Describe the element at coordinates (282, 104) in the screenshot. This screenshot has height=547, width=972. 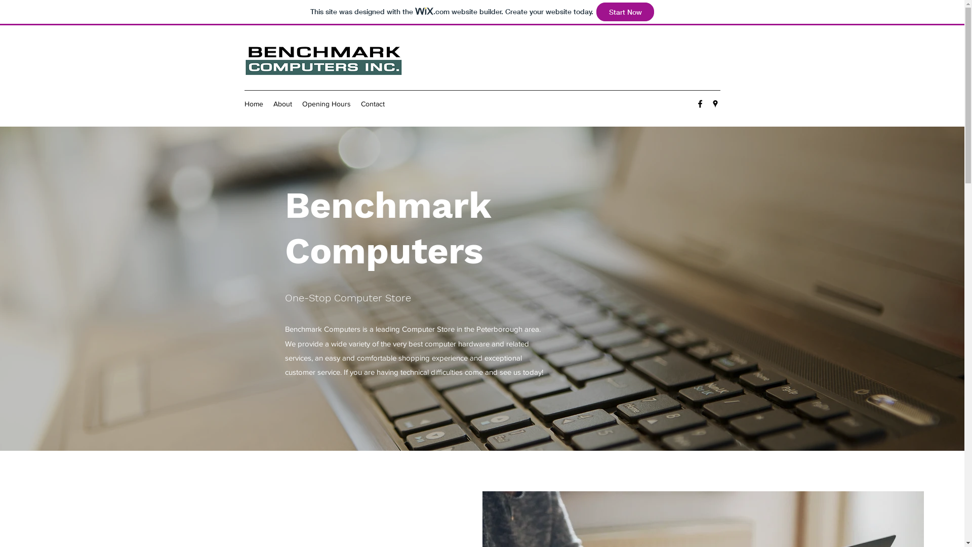
I see `About` at that location.